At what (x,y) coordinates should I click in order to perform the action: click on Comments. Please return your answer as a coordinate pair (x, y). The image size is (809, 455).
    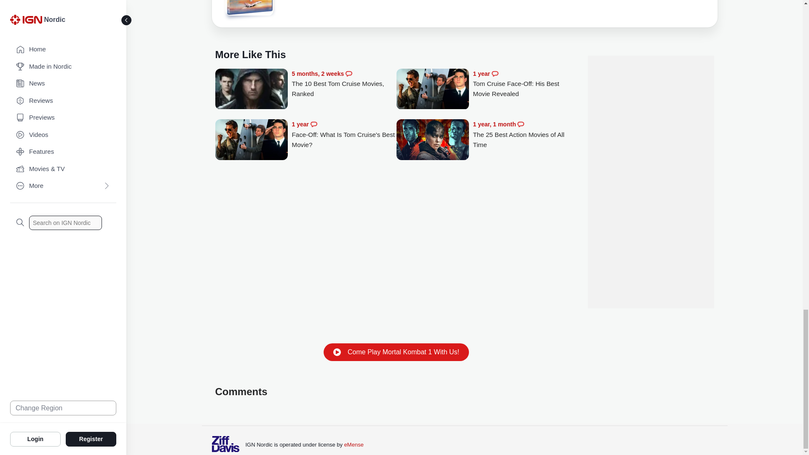
    Looking at the image, I should click on (313, 124).